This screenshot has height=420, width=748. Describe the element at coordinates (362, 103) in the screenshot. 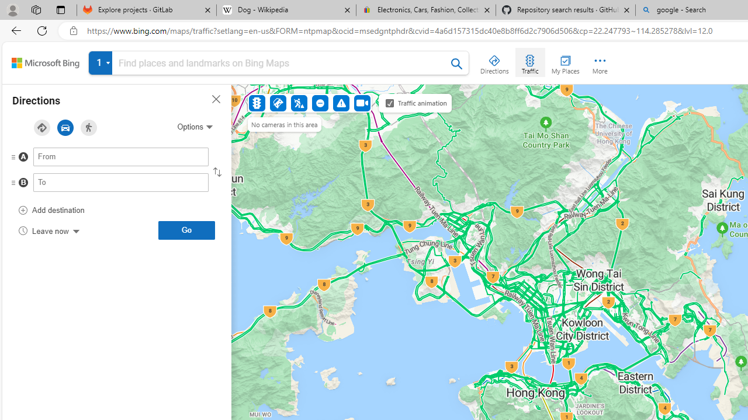

I see `Cameras` at that location.